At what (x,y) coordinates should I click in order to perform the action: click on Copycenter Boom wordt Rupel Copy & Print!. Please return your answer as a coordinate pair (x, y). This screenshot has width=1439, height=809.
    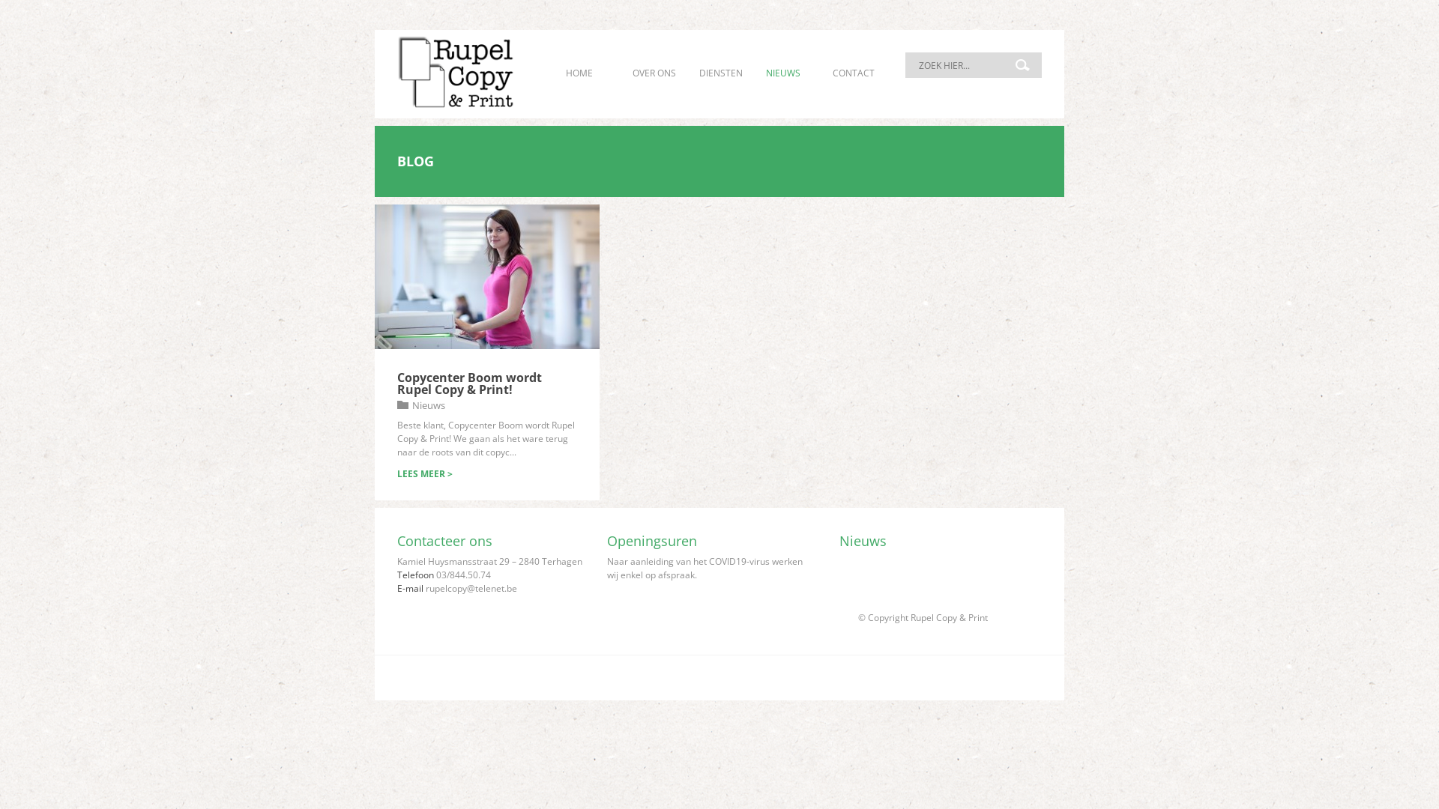
    Looking at the image, I should click on (469, 384).